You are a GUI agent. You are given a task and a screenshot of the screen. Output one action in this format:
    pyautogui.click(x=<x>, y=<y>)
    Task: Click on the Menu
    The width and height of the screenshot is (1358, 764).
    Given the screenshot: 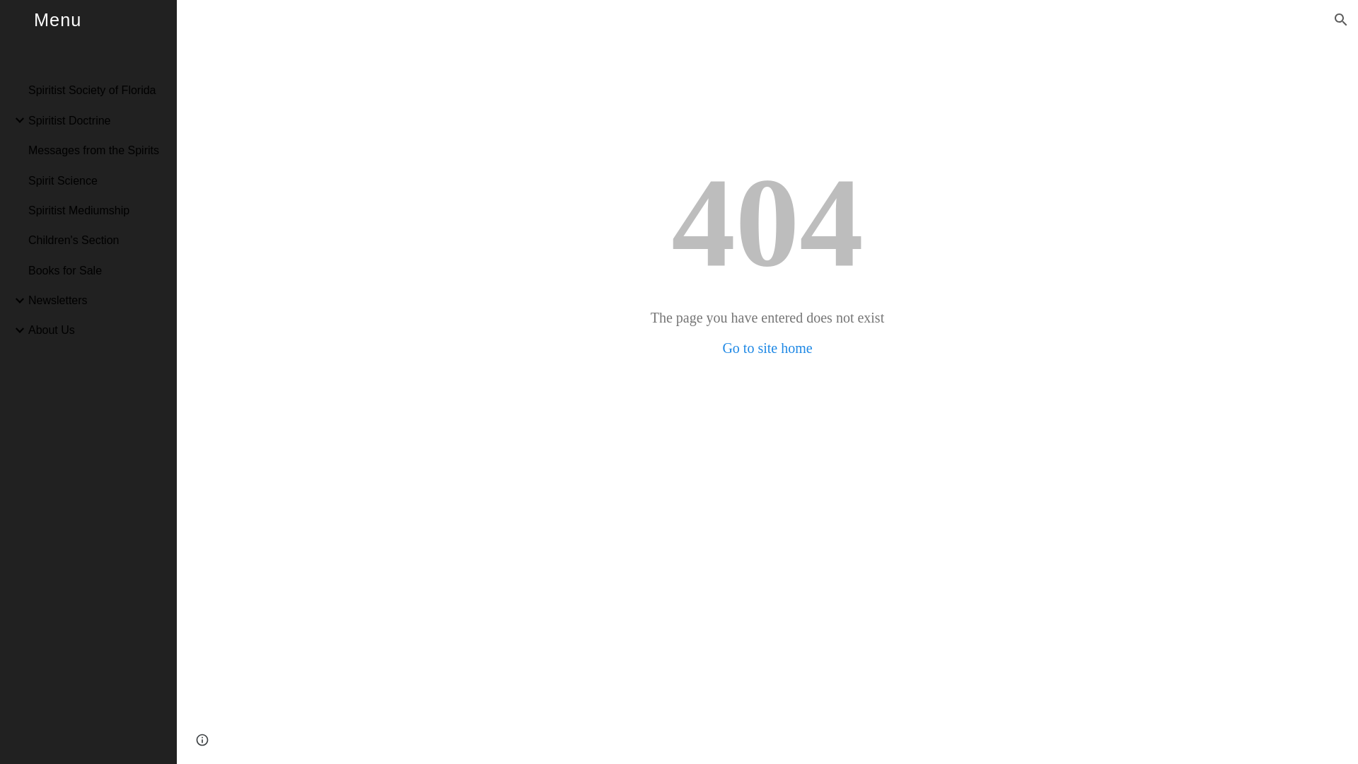 What is the action you would take?
    pyautogui.click(x=88, y=37)
    